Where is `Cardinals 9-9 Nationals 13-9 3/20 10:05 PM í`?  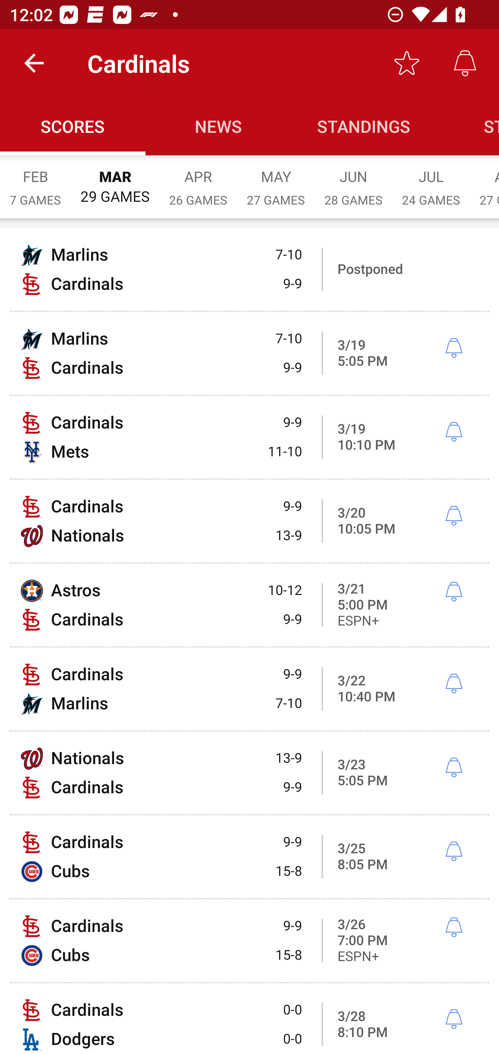 Cardinals 9-9 Nationals 13-9 3/20 10:05 PM í is located at coordinates (249, 521).